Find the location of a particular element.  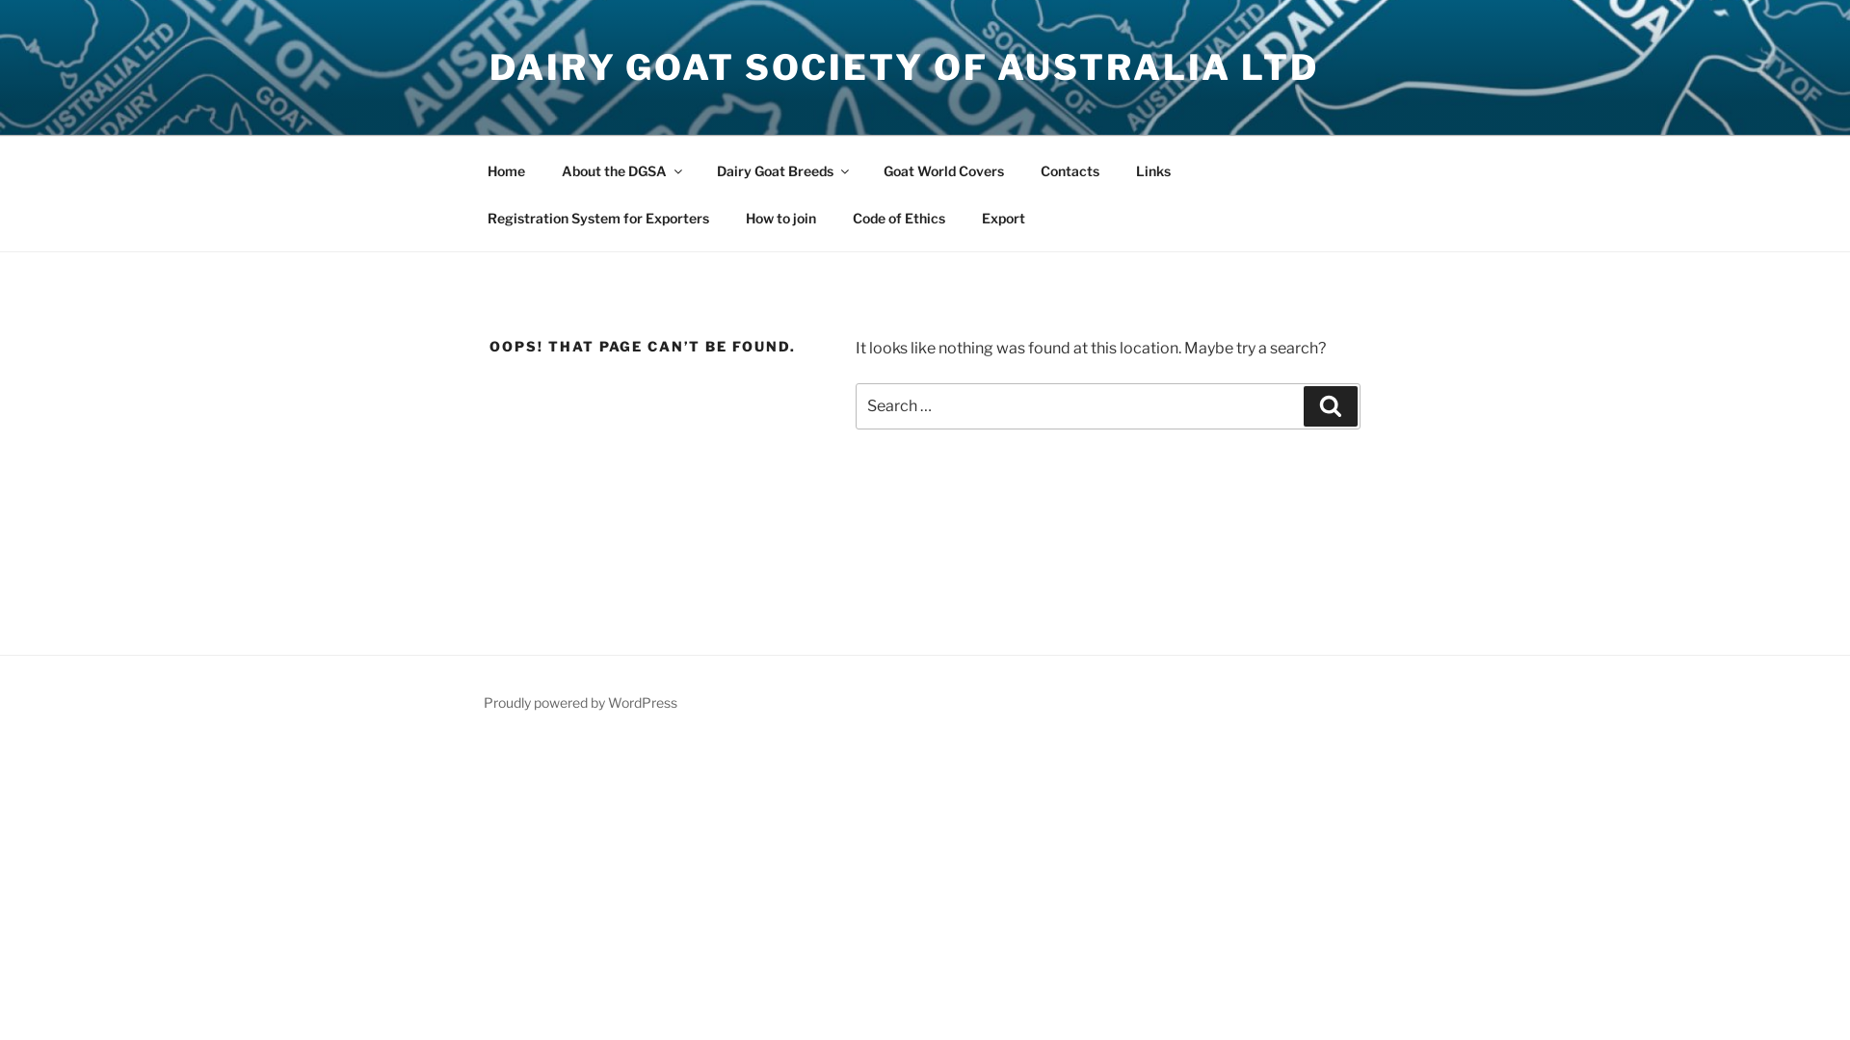

About the DGSA is located at coordinates (621, 169).